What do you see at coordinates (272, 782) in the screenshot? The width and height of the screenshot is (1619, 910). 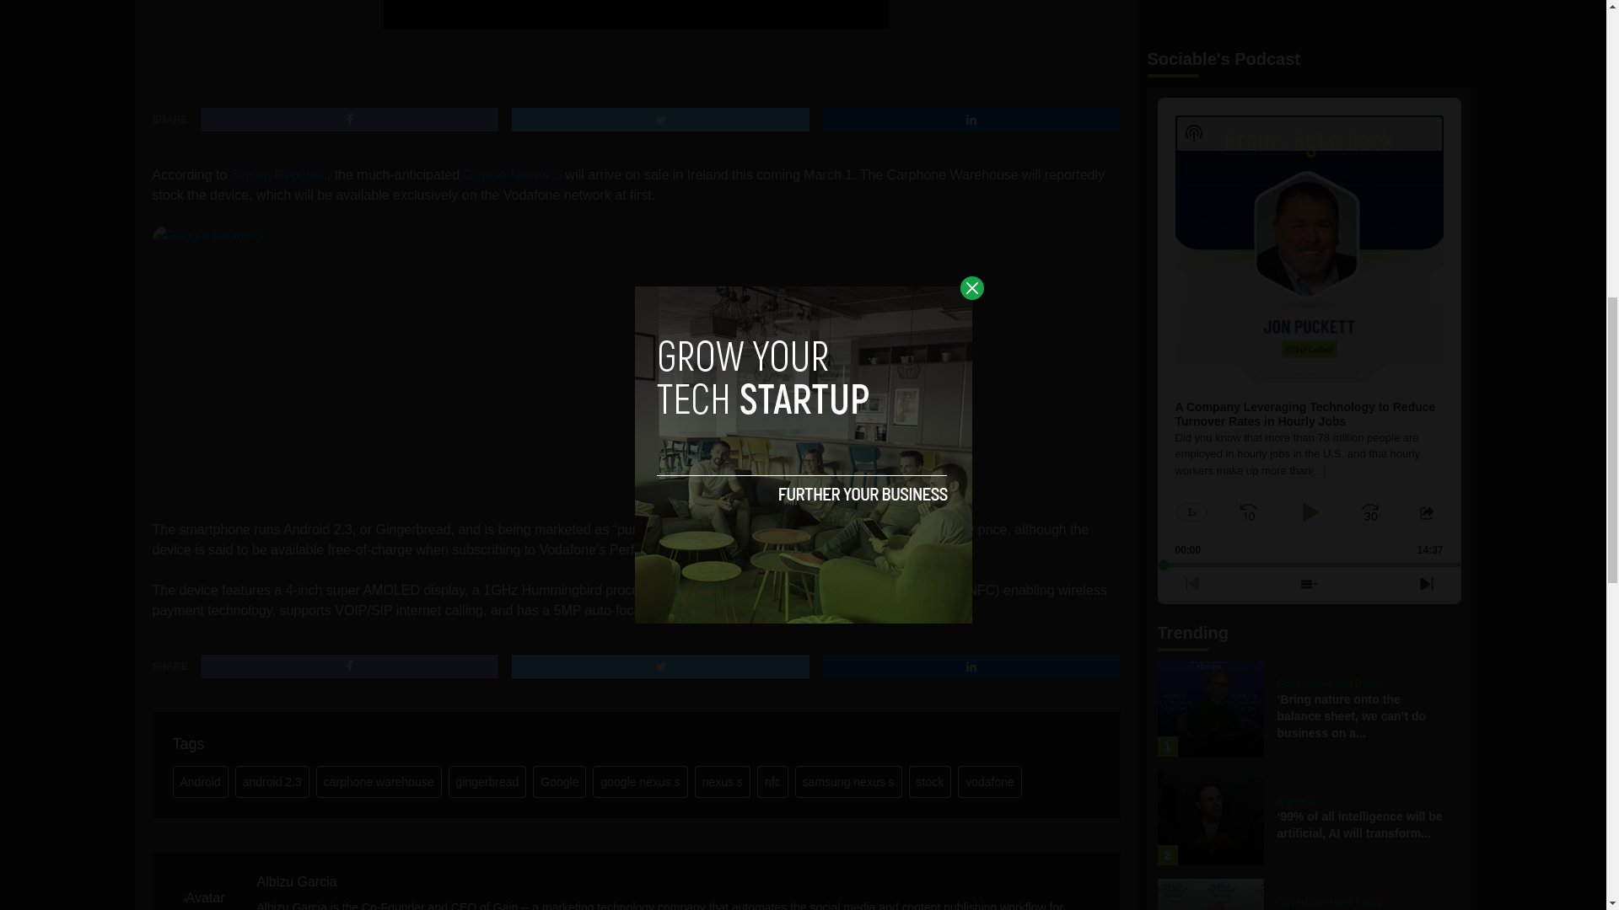 I see `android 2.3` at bounding box center [272, 782].